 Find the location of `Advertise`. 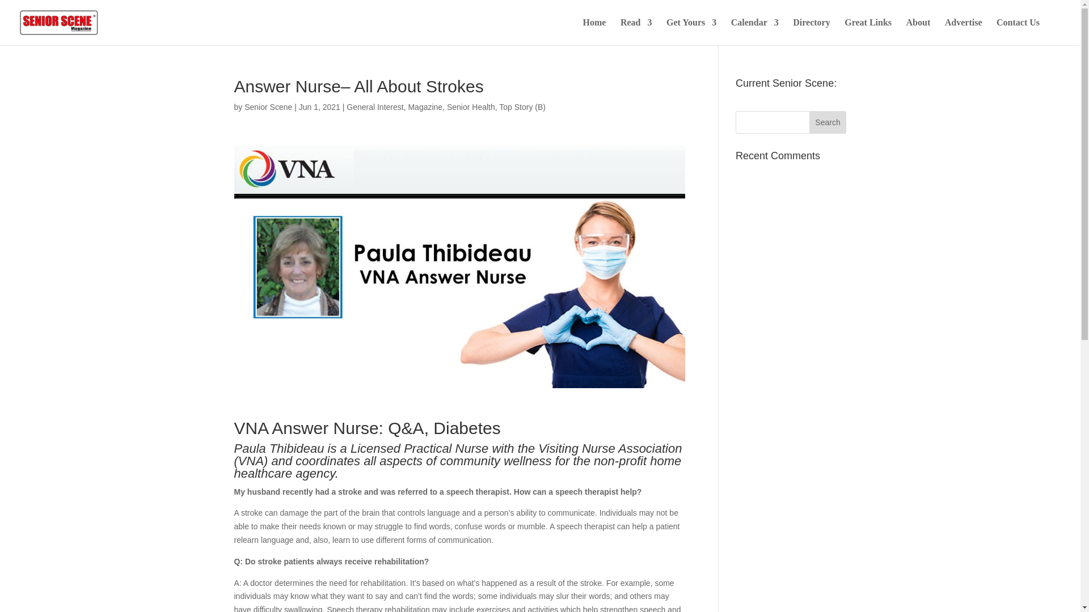

Advertise is located at coordinates (963, 32).